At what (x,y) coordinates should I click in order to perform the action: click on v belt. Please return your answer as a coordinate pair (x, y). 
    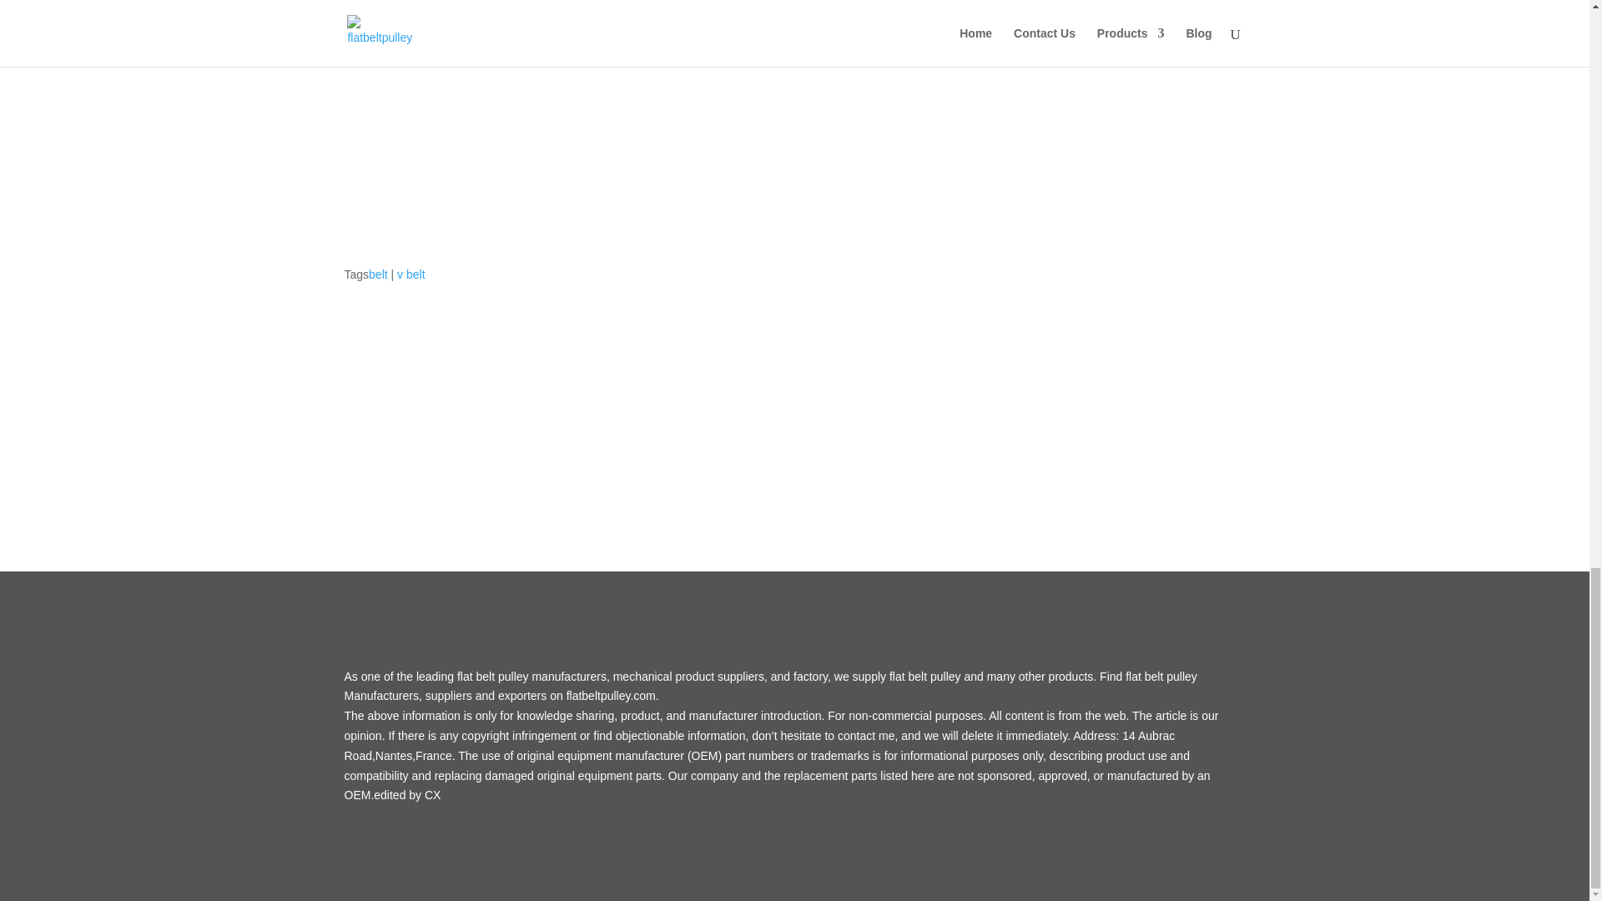
    Looking at the image, I should click on (411, 274).